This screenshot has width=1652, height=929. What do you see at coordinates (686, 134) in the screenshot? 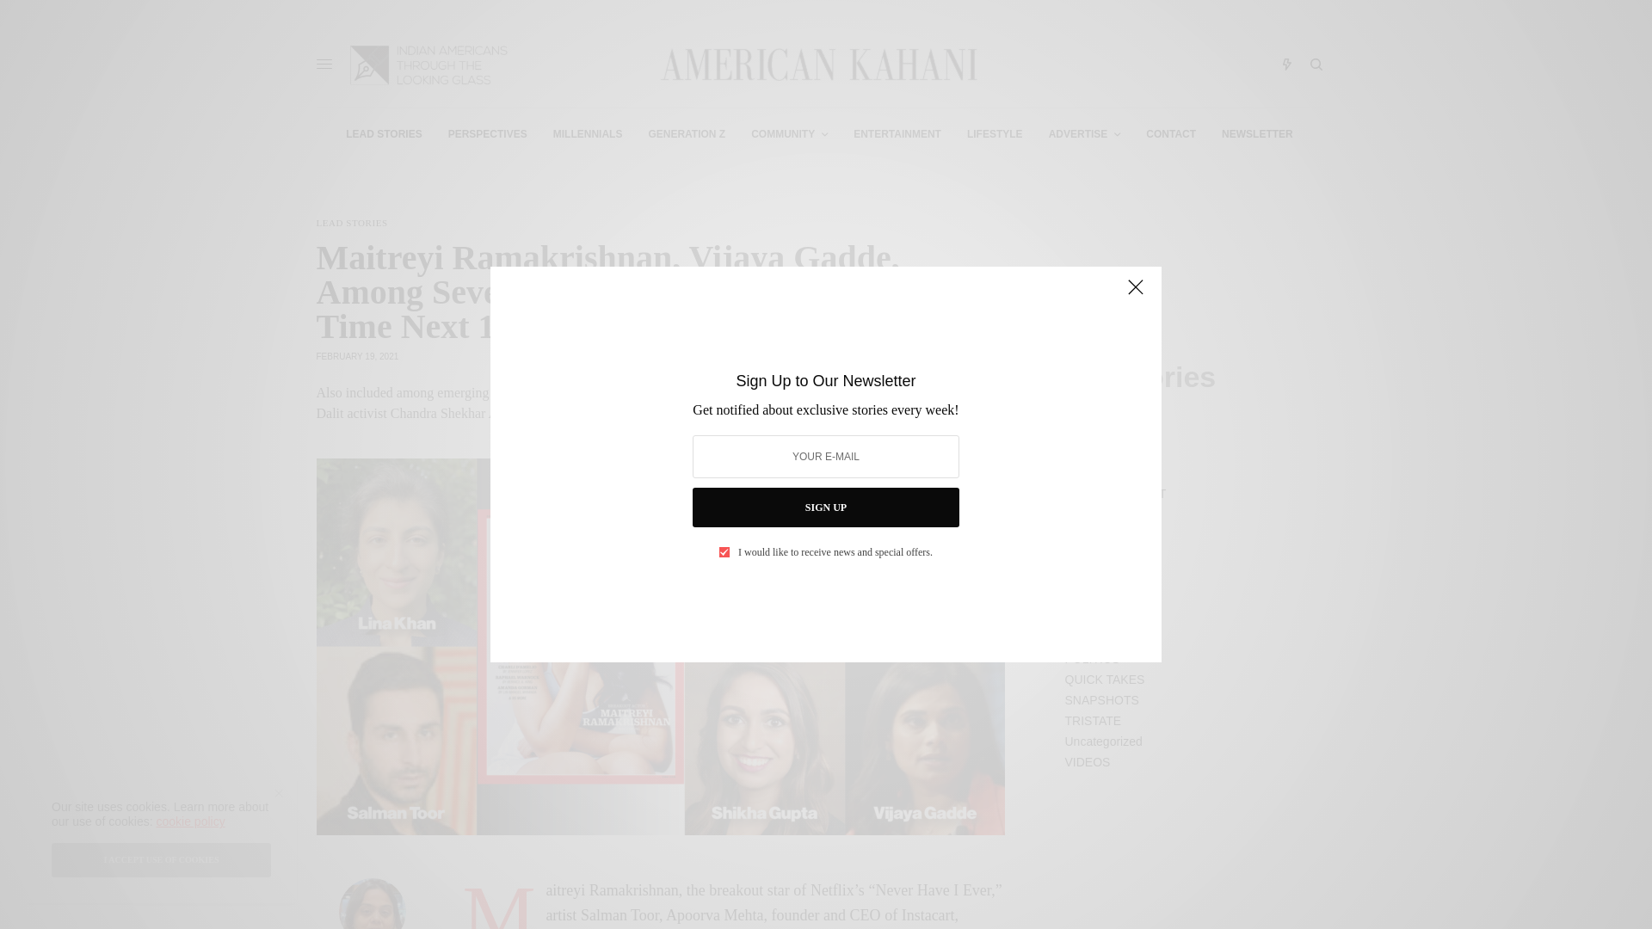
I see `GENERATION Z` at bounding box center [686, 134].